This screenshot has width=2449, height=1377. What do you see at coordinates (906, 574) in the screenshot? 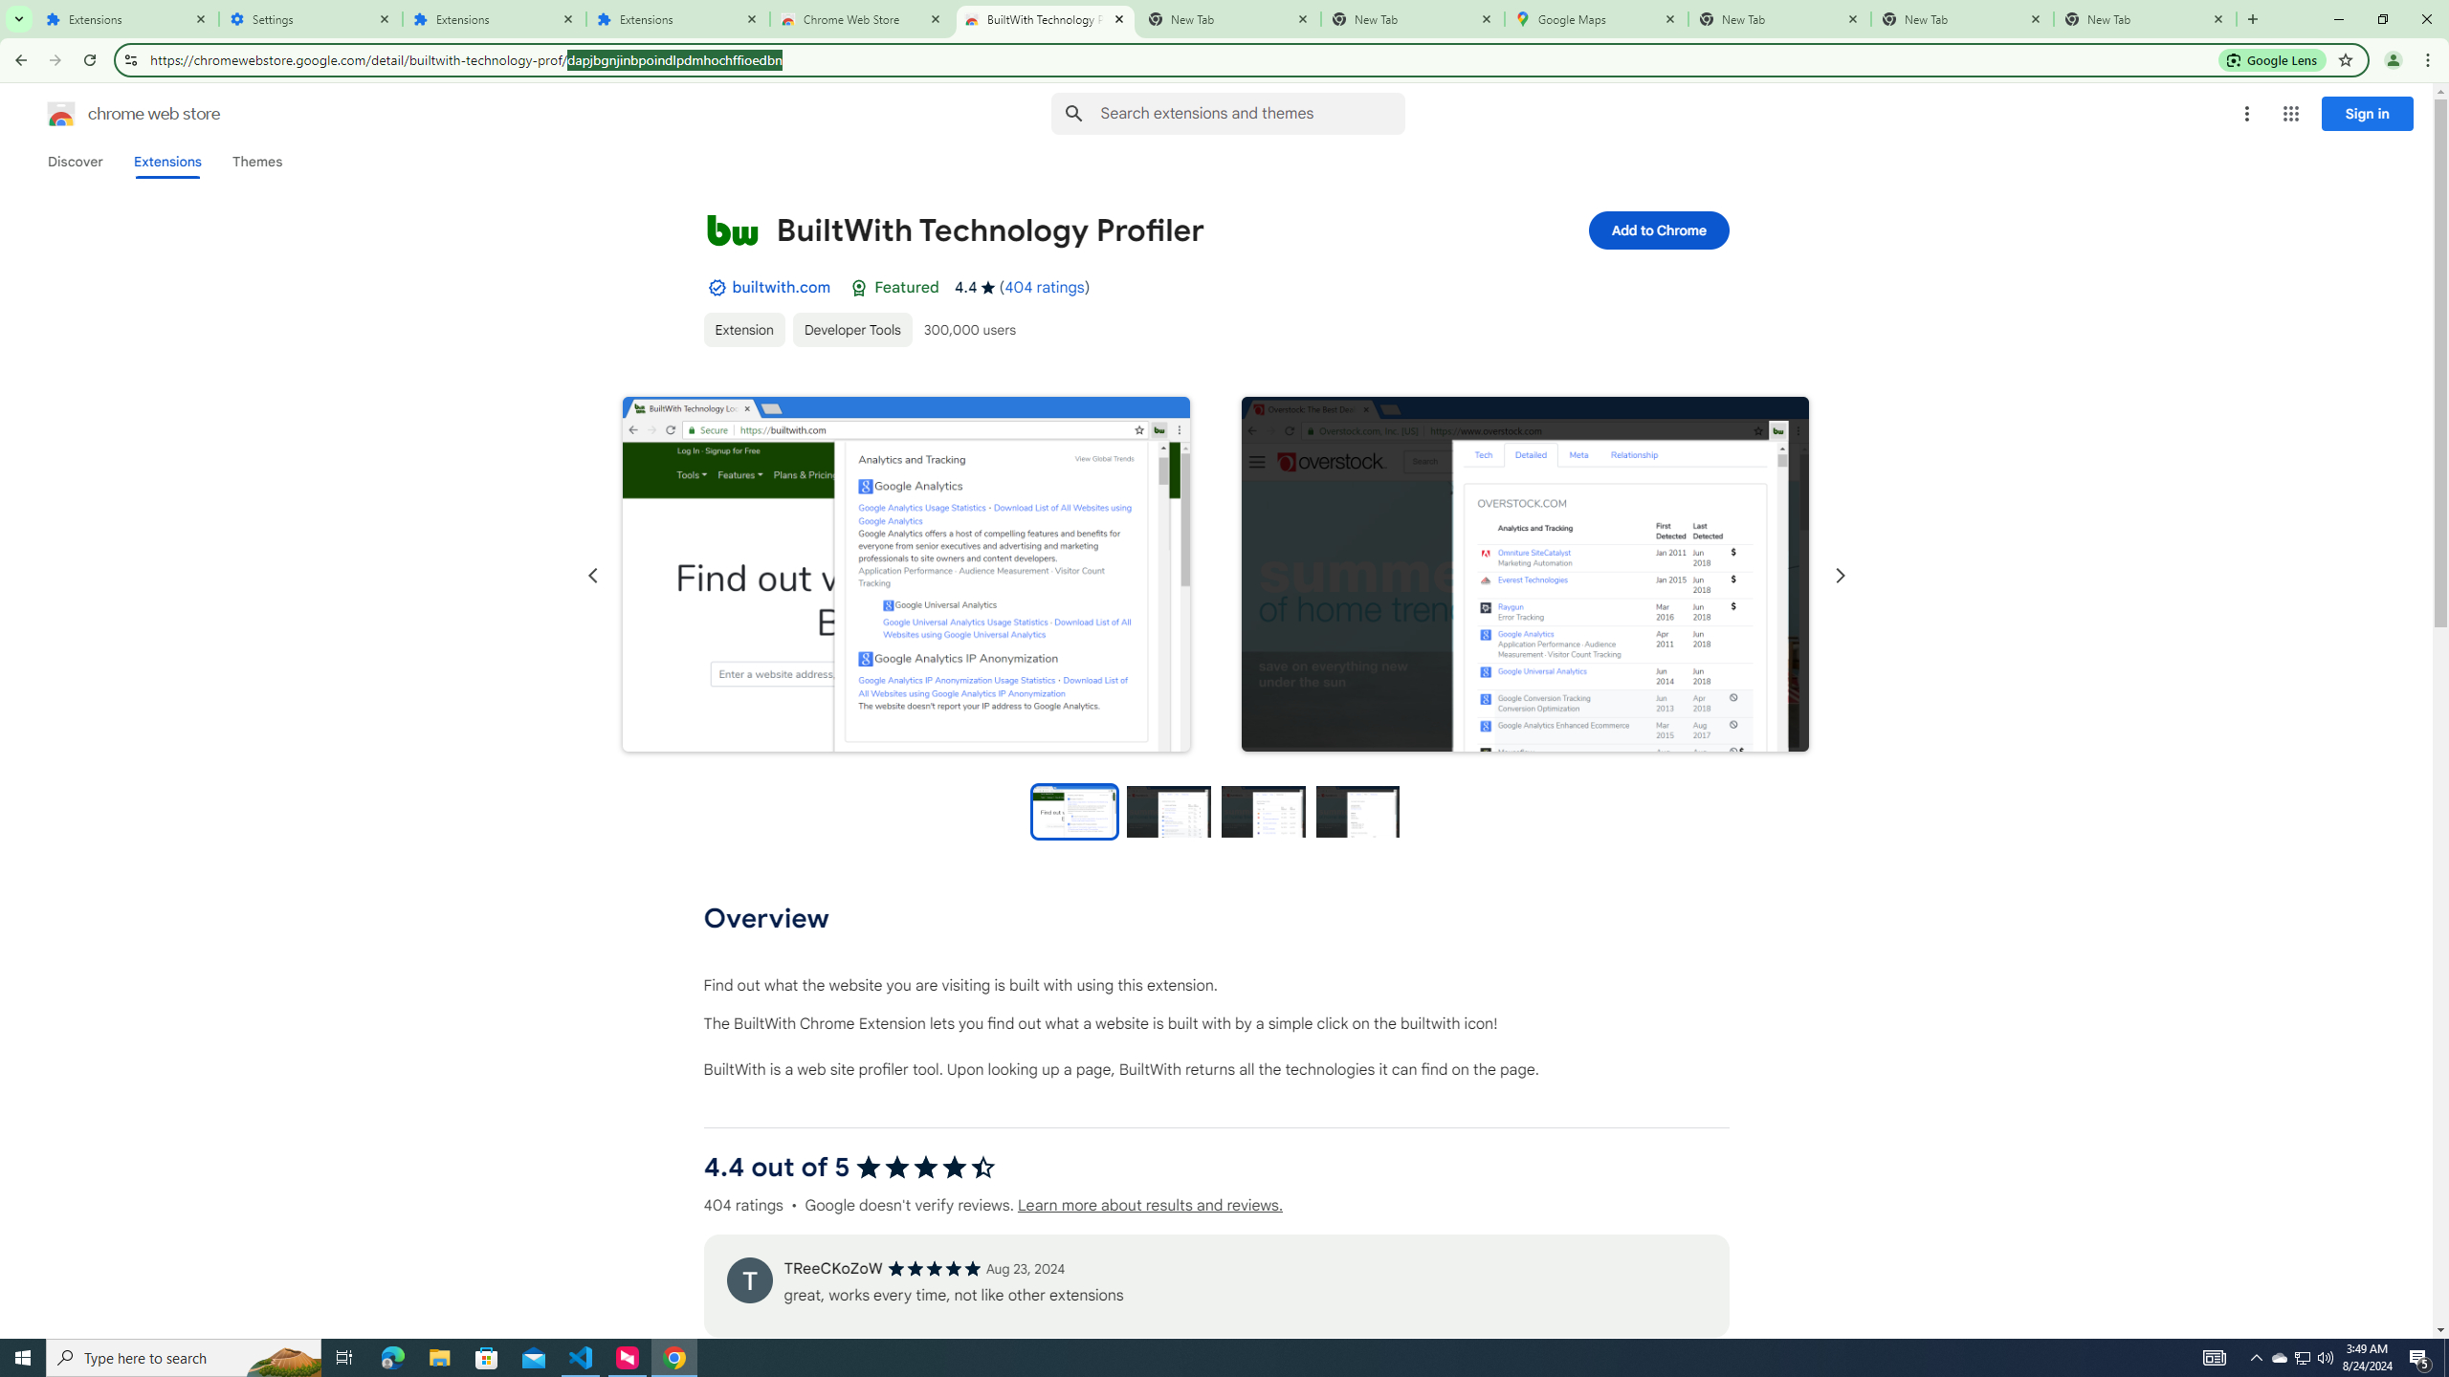
I see `Item media 1 screenshot` at bounding box center [906, 574].